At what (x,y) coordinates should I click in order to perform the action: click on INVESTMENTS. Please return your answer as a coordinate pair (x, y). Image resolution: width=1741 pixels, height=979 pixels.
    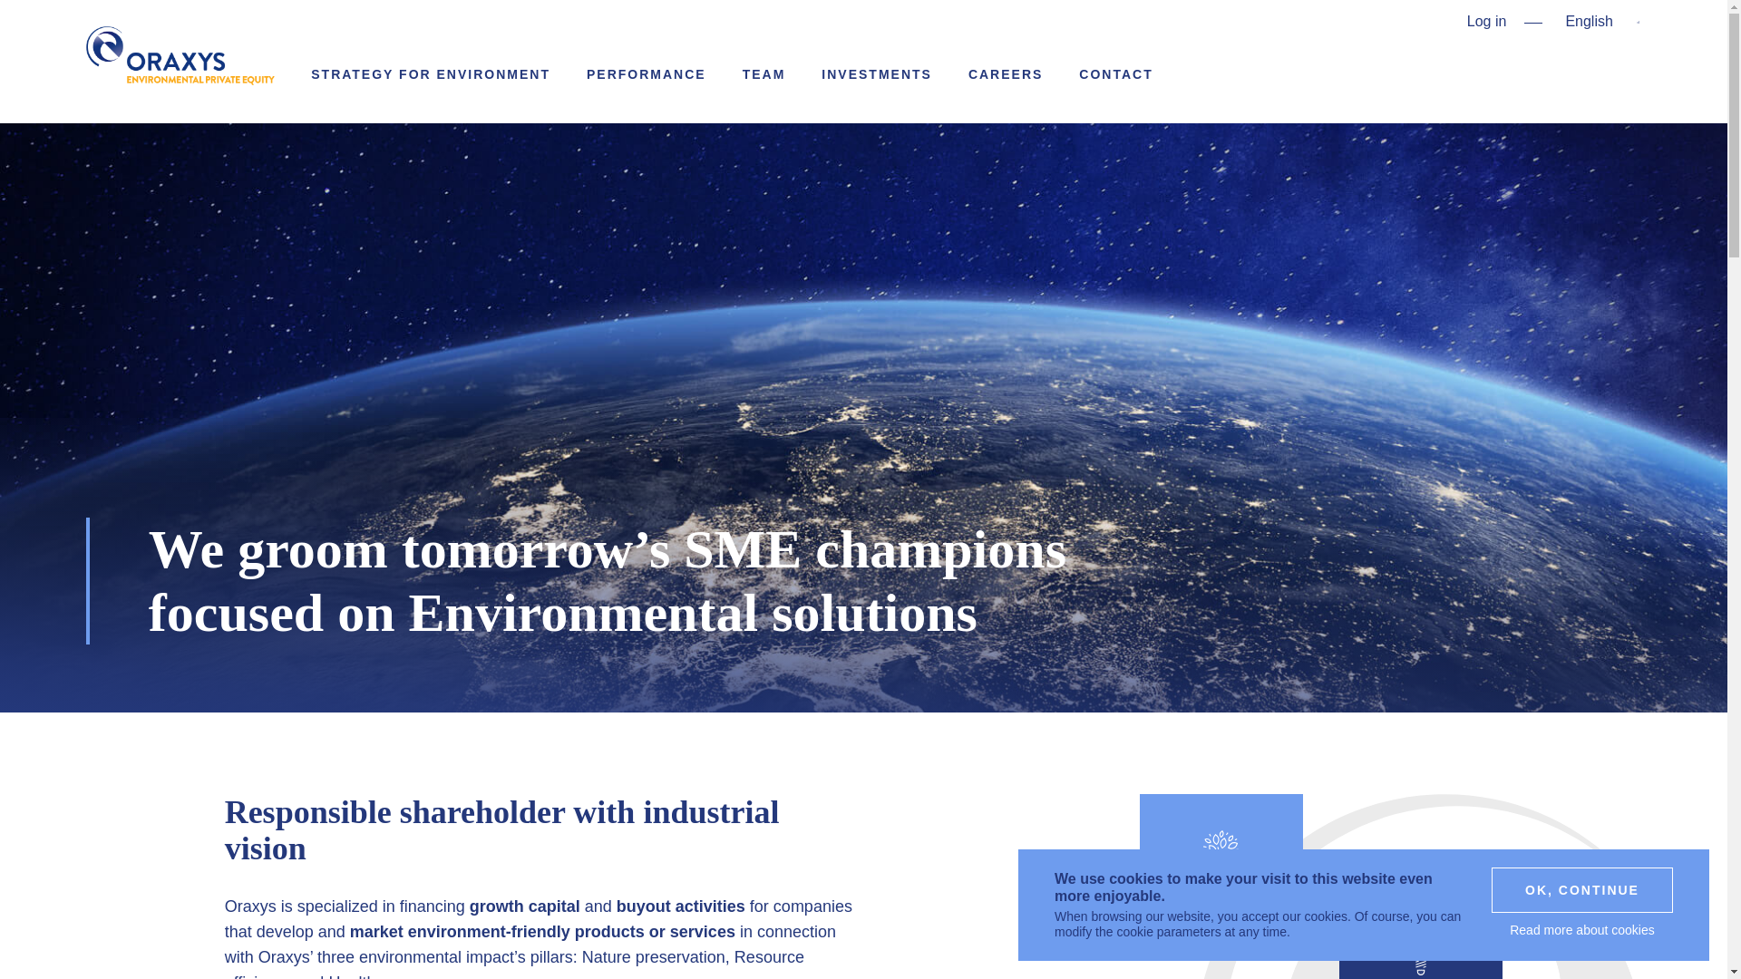
    Looking at the image, I should click on (180, 57).